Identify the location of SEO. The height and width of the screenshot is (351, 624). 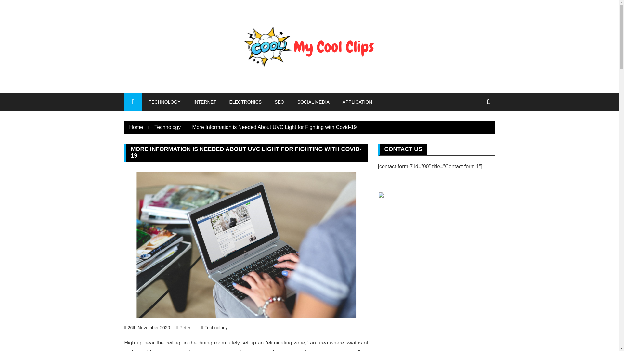
(279, 102).